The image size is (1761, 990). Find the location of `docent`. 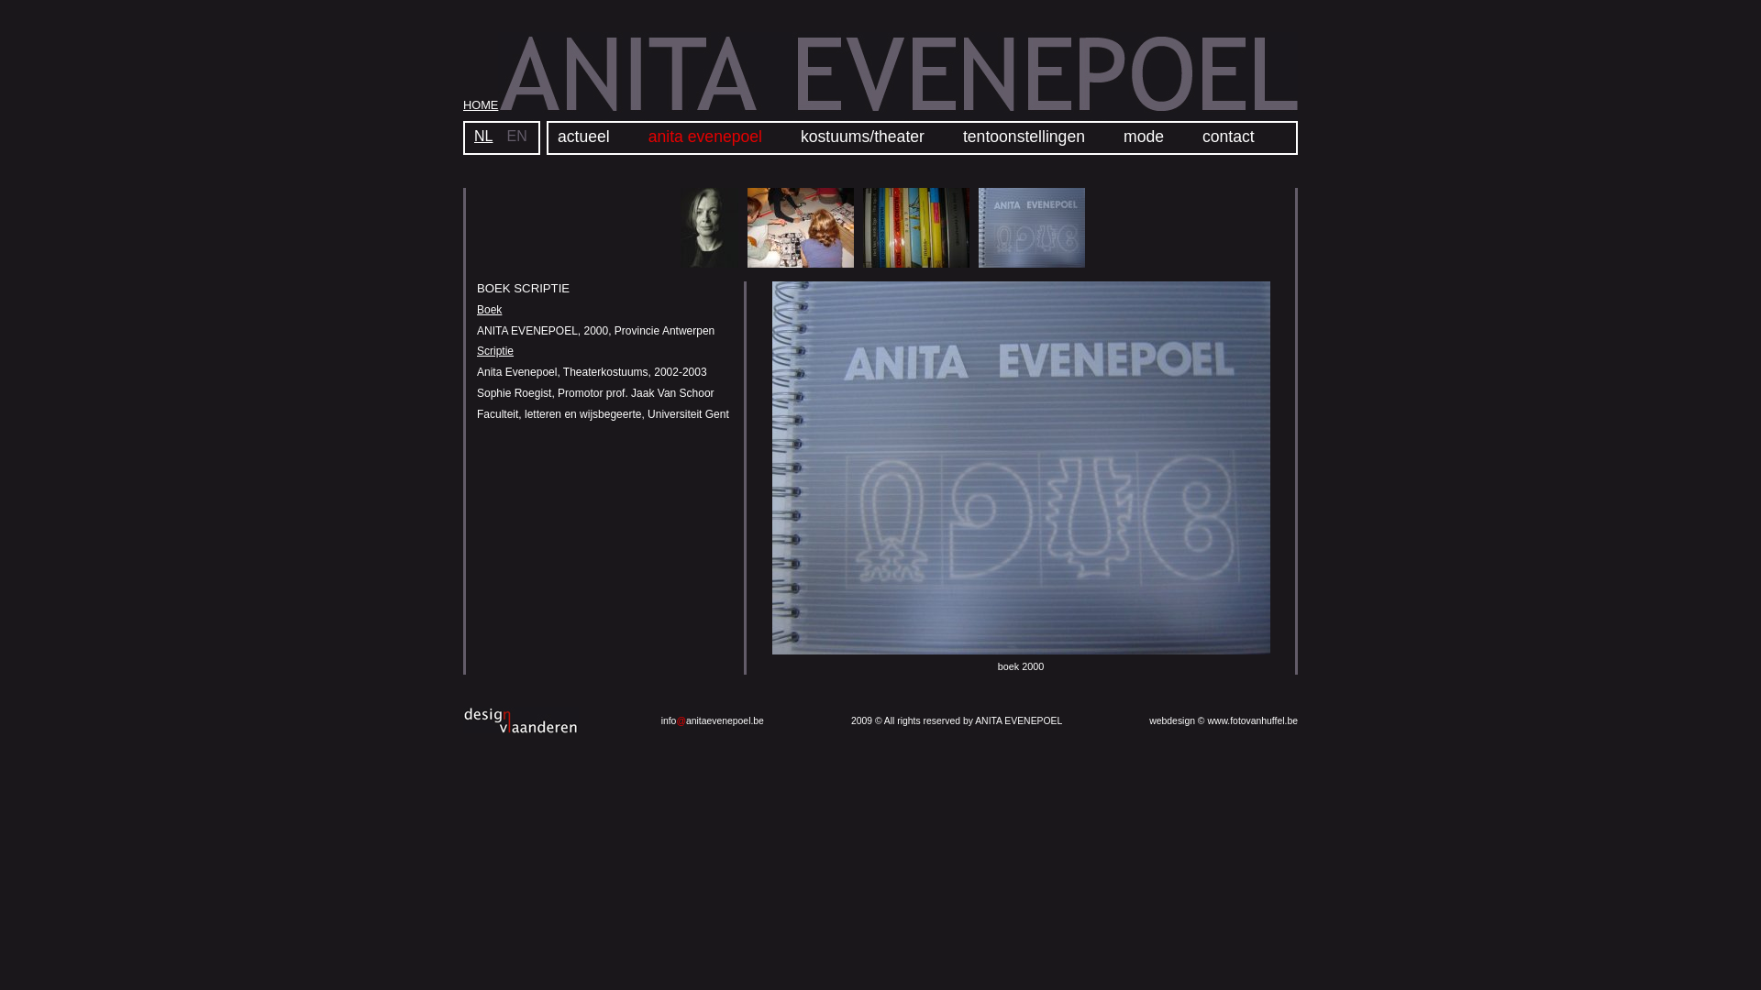

docent is located at coordinates (801, 264).